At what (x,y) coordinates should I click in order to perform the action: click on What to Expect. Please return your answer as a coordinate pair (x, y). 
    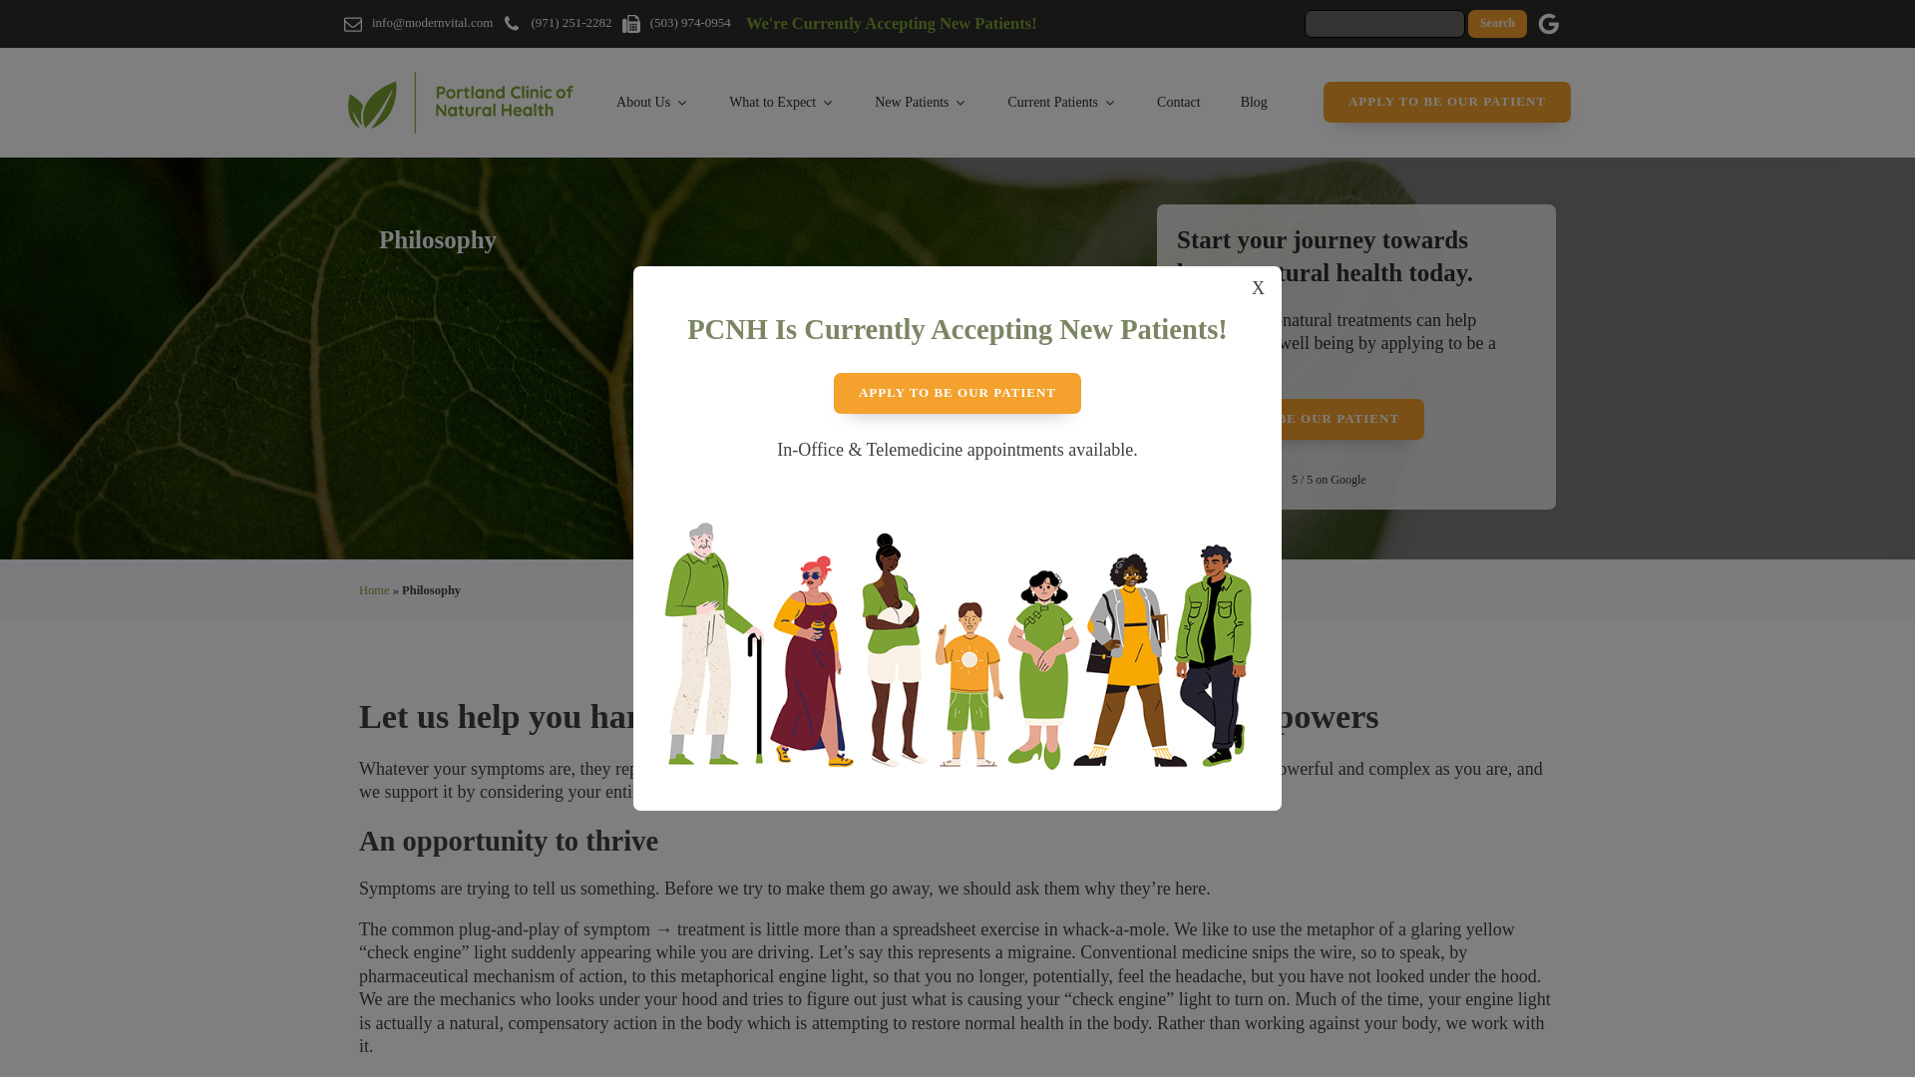
    Looking at the image, I should click on (781, 102).